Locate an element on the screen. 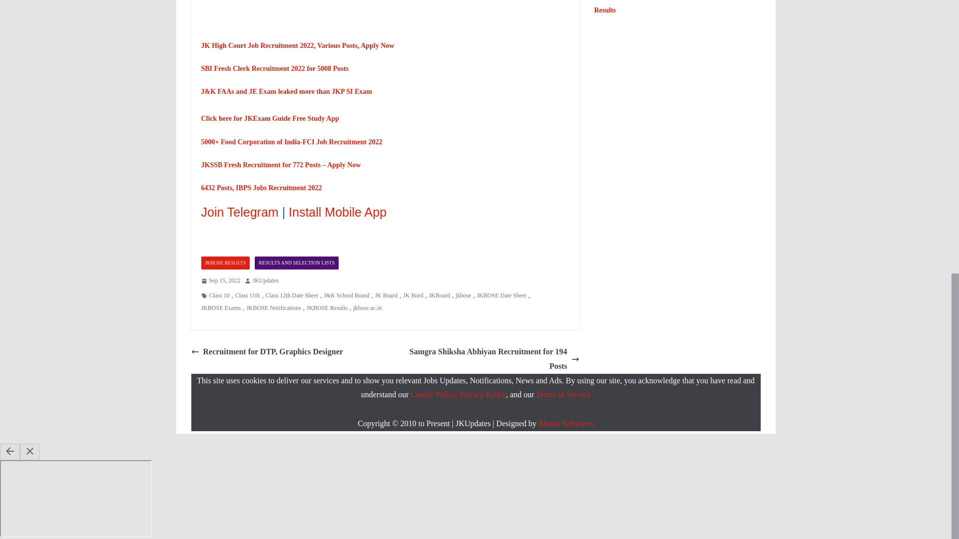 Image resolution: width=959 pixels, height=539 pixels. 9:53 am is located at coordinates (220, 280).